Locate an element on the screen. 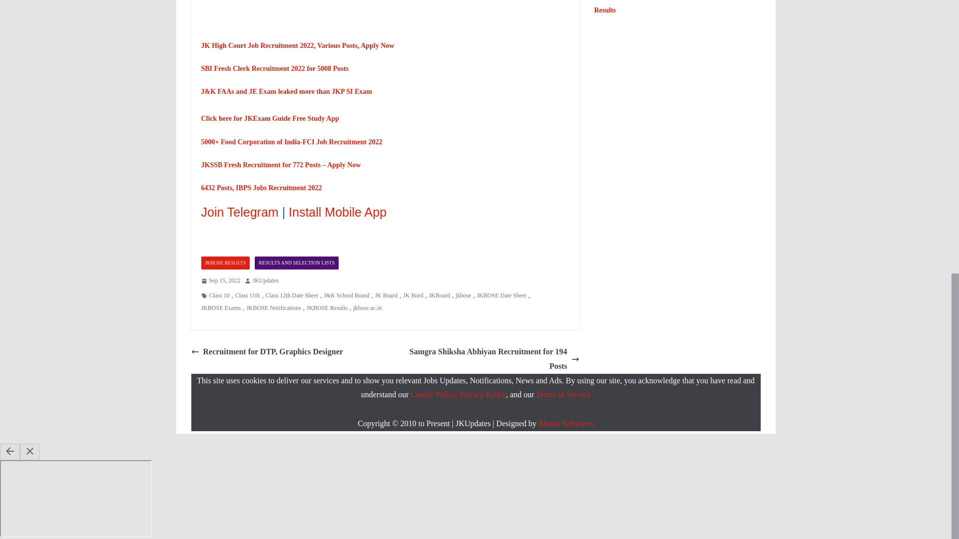 Image resolution: width=959 pixels, height=539 pixels. 9:53 am is located at coordinates (220, 280).